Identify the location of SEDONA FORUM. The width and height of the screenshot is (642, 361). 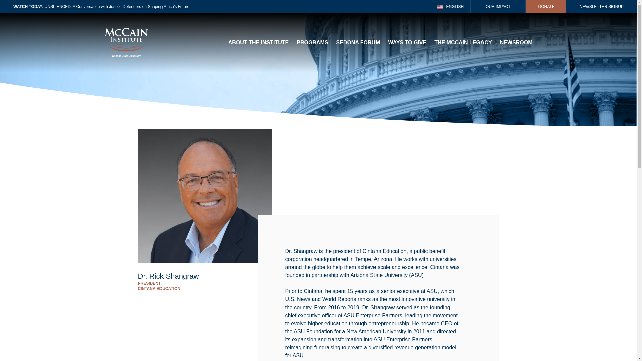
(358, 43).